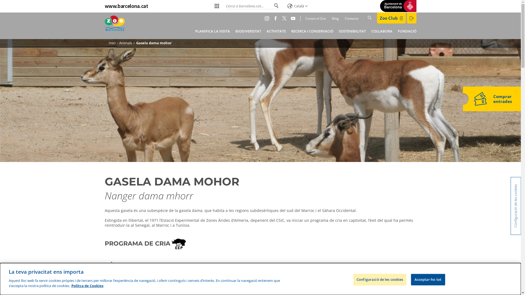  I want to click on Comprar entrades, so click(492, 99).